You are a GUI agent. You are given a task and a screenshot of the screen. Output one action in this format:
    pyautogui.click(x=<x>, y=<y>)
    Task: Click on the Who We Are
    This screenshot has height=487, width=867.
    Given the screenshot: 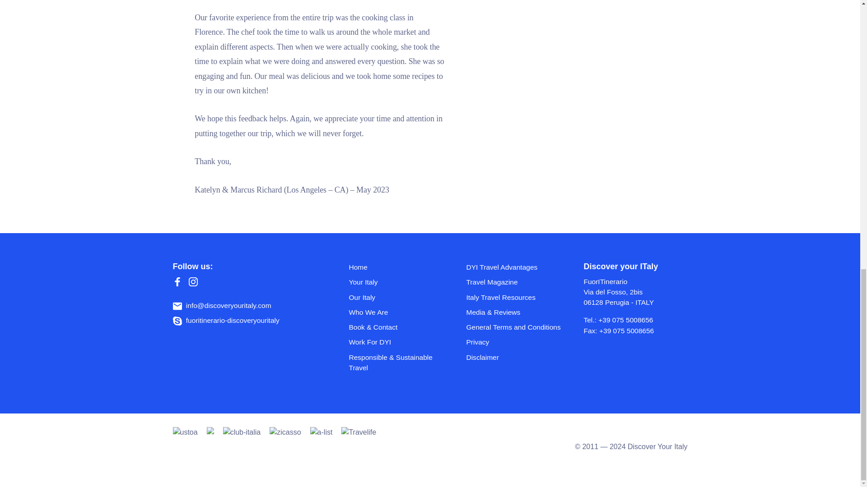 What is the action you would take?
    pyautogui.click(x=368, y=312)
    